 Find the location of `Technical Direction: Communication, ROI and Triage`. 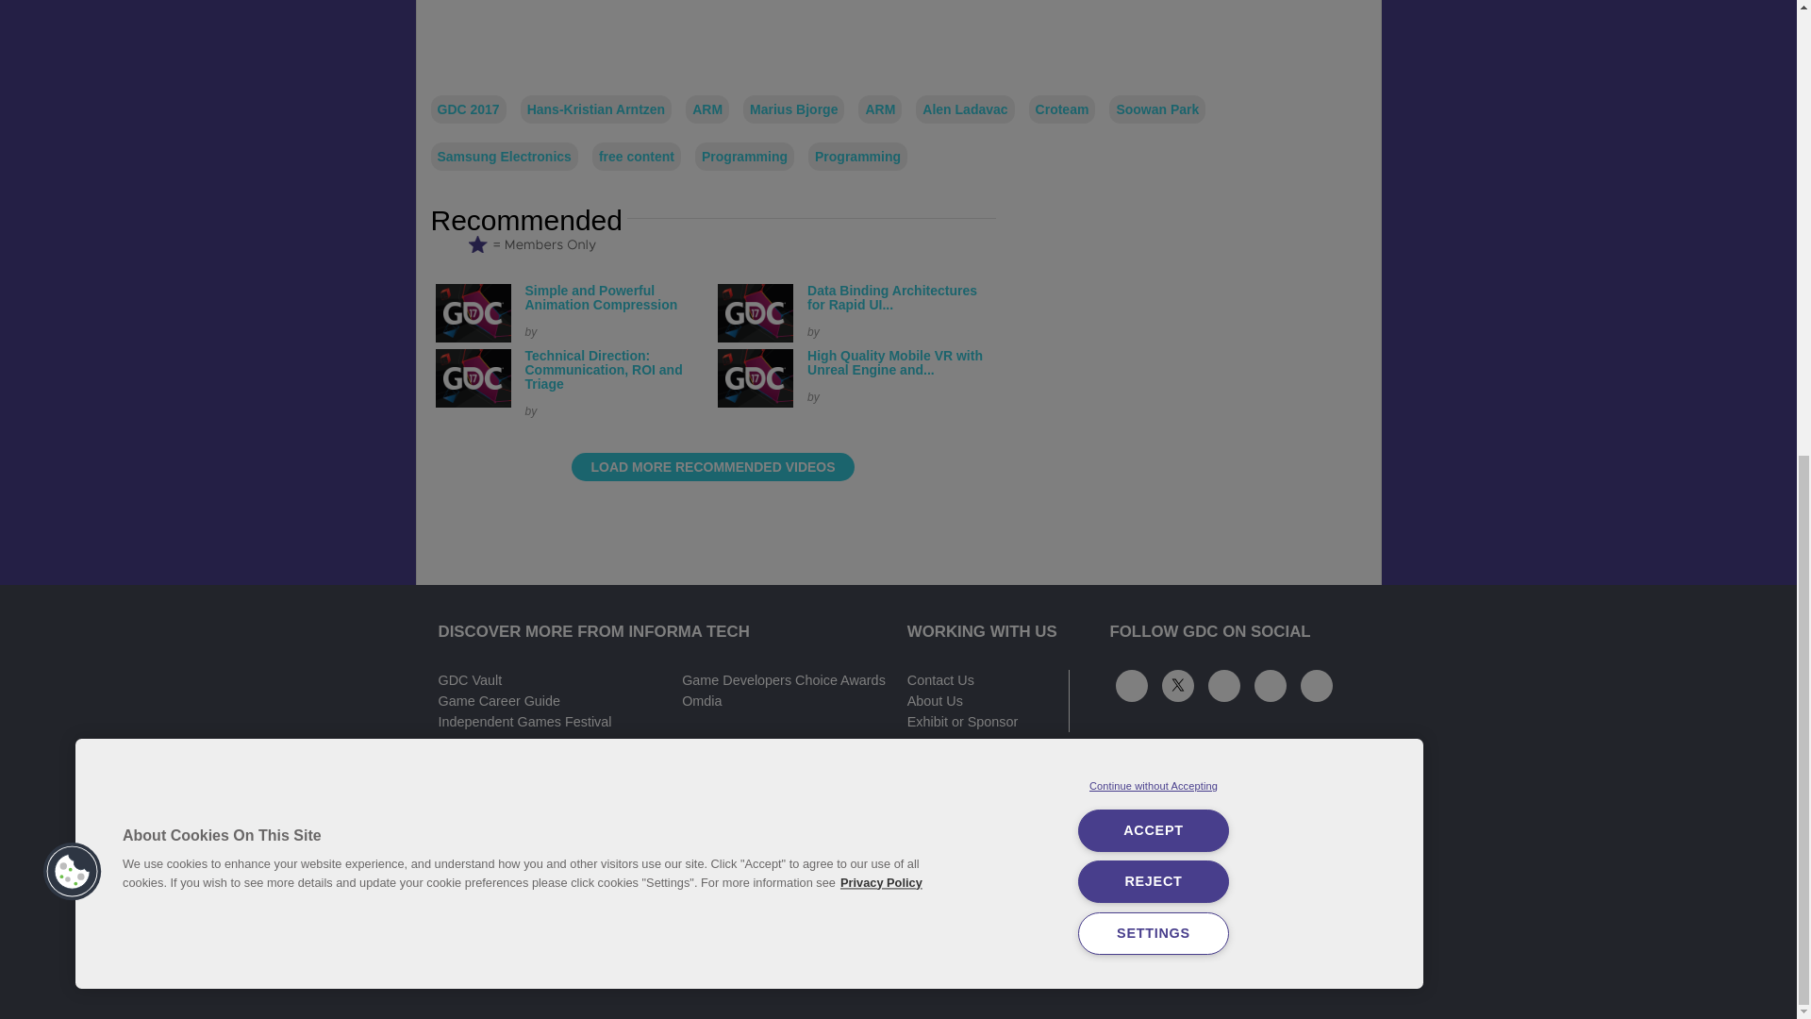

Technical Direction: Communication, ROI and Triage is located at coordinates (604, 370).